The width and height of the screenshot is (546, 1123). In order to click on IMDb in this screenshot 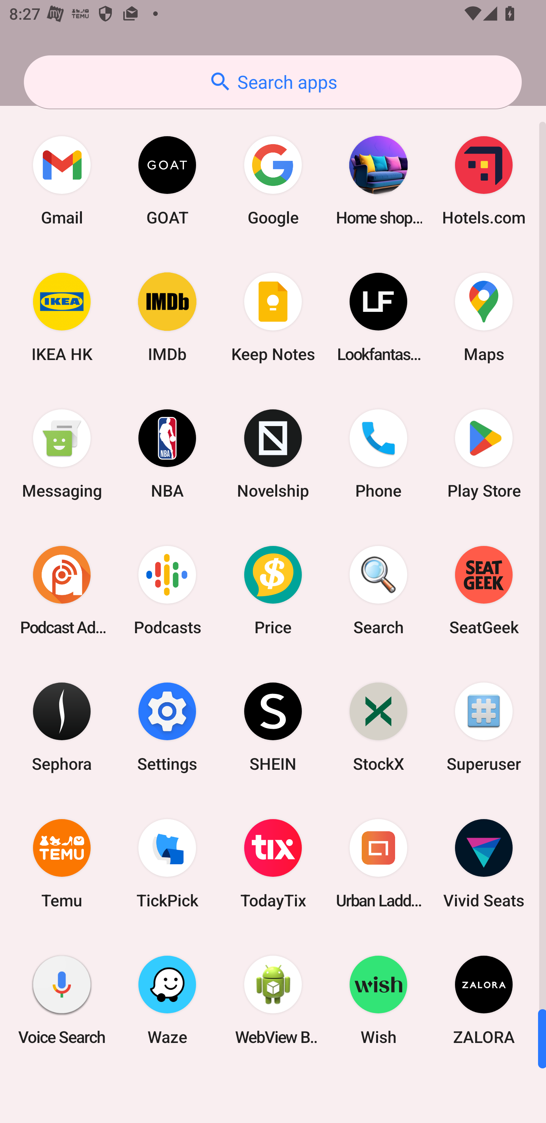, I will do `click(167, 317)`.